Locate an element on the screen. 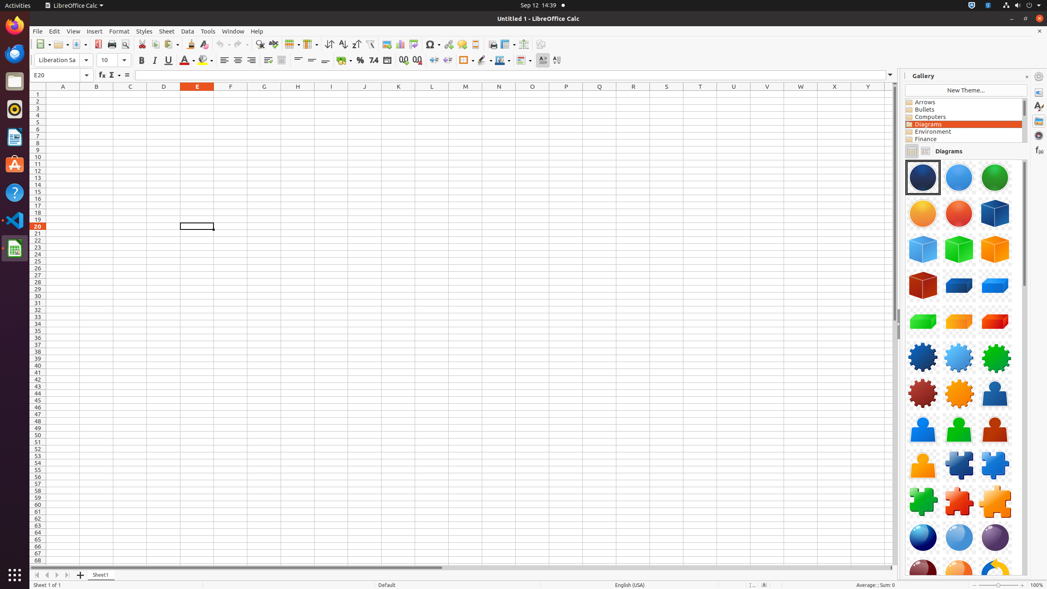 The image size is (1047, 589). Component-Person05-Orange is located at coordinates (923, 465).